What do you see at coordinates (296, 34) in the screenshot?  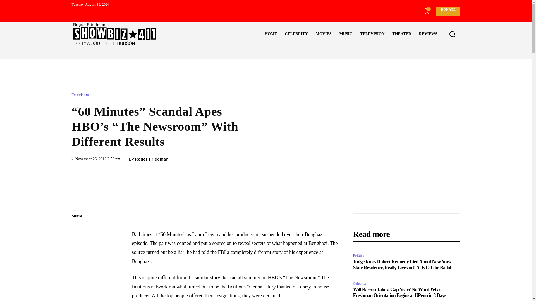 I see `CELEBRITY` at bounding box center [296, 34].